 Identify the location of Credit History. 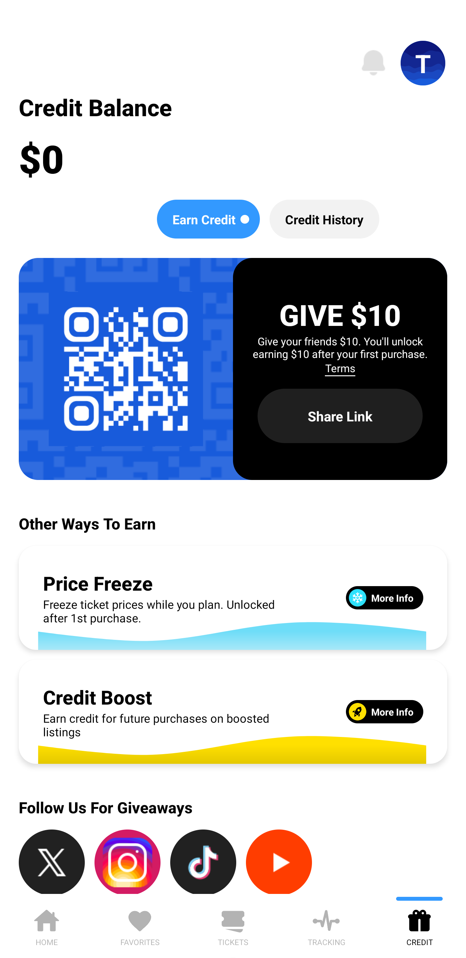
(324, 219).